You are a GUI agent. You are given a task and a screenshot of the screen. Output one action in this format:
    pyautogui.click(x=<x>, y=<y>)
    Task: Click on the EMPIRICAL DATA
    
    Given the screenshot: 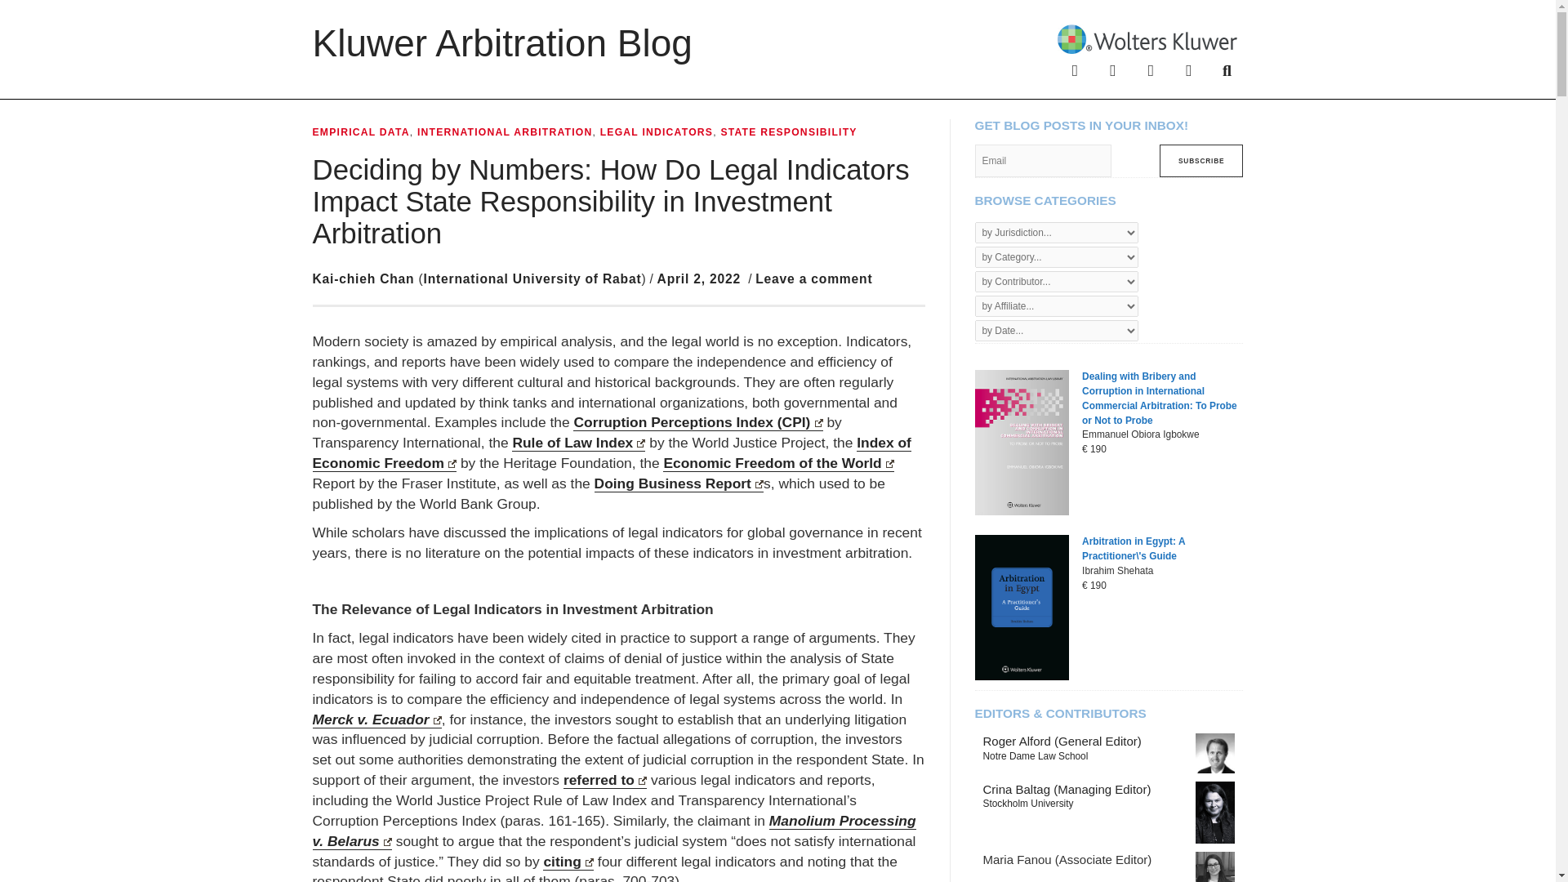 What is the action you would take?
    pyautogui.click(x=361, y=132)
    